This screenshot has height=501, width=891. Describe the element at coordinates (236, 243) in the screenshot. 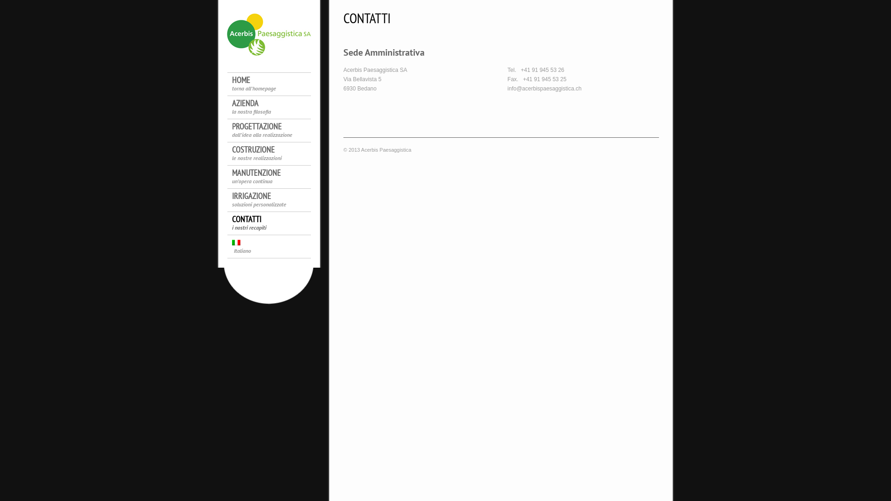

I see `Italiano` at that location.